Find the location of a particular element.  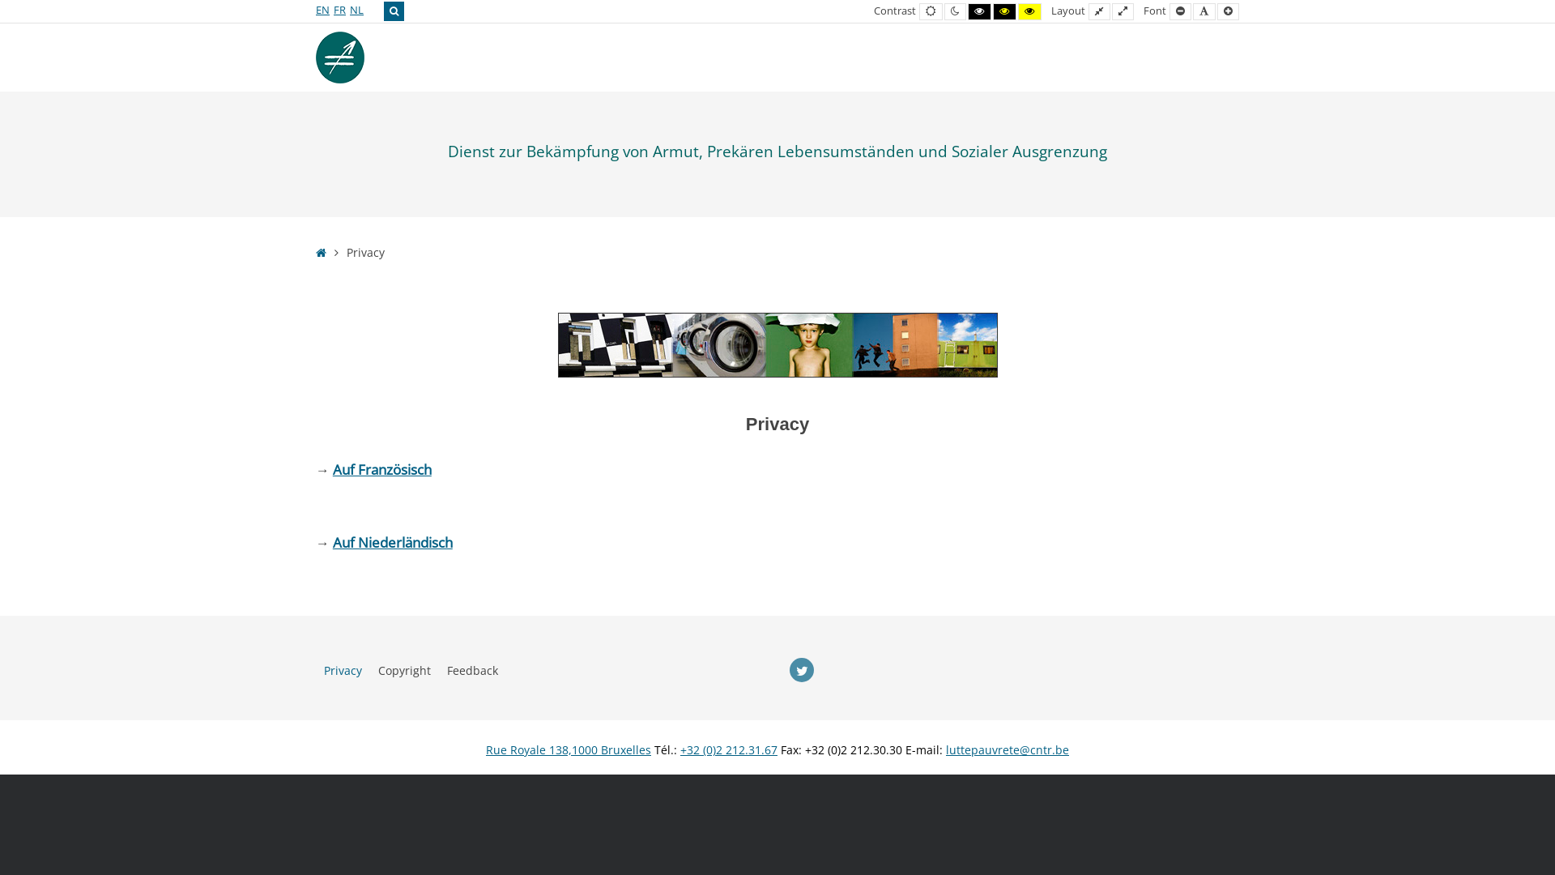

Fixed layout is located at coordinates (1100, 11).